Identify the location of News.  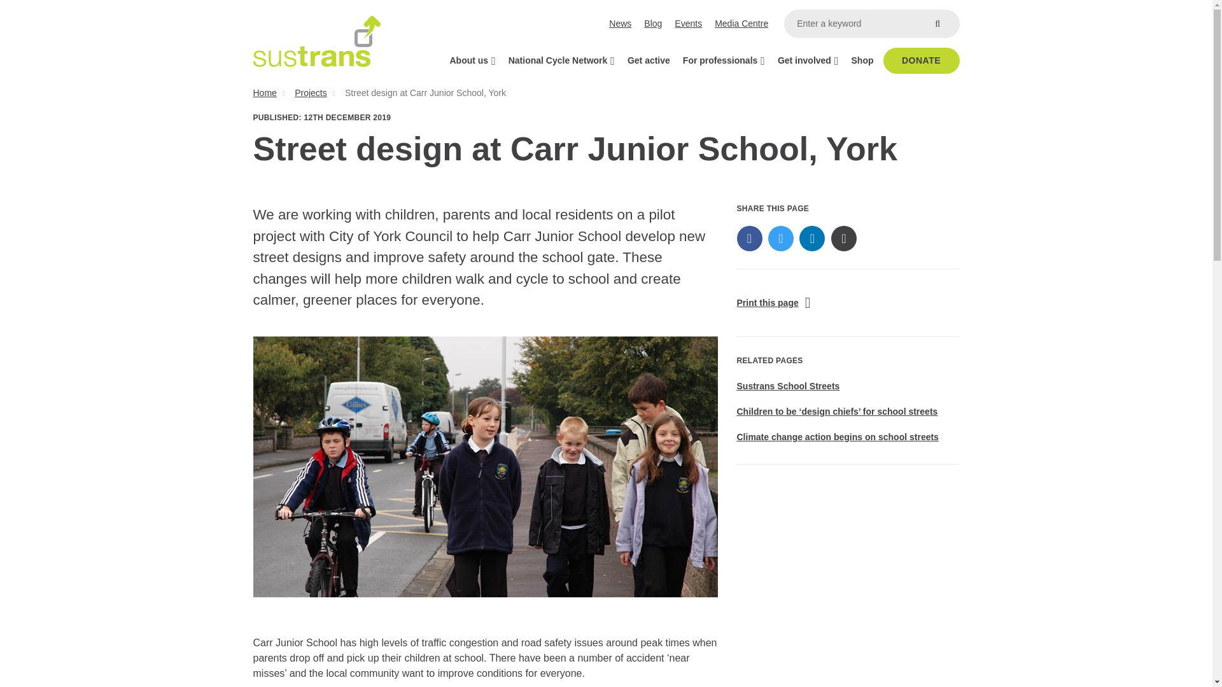
(620, 24).